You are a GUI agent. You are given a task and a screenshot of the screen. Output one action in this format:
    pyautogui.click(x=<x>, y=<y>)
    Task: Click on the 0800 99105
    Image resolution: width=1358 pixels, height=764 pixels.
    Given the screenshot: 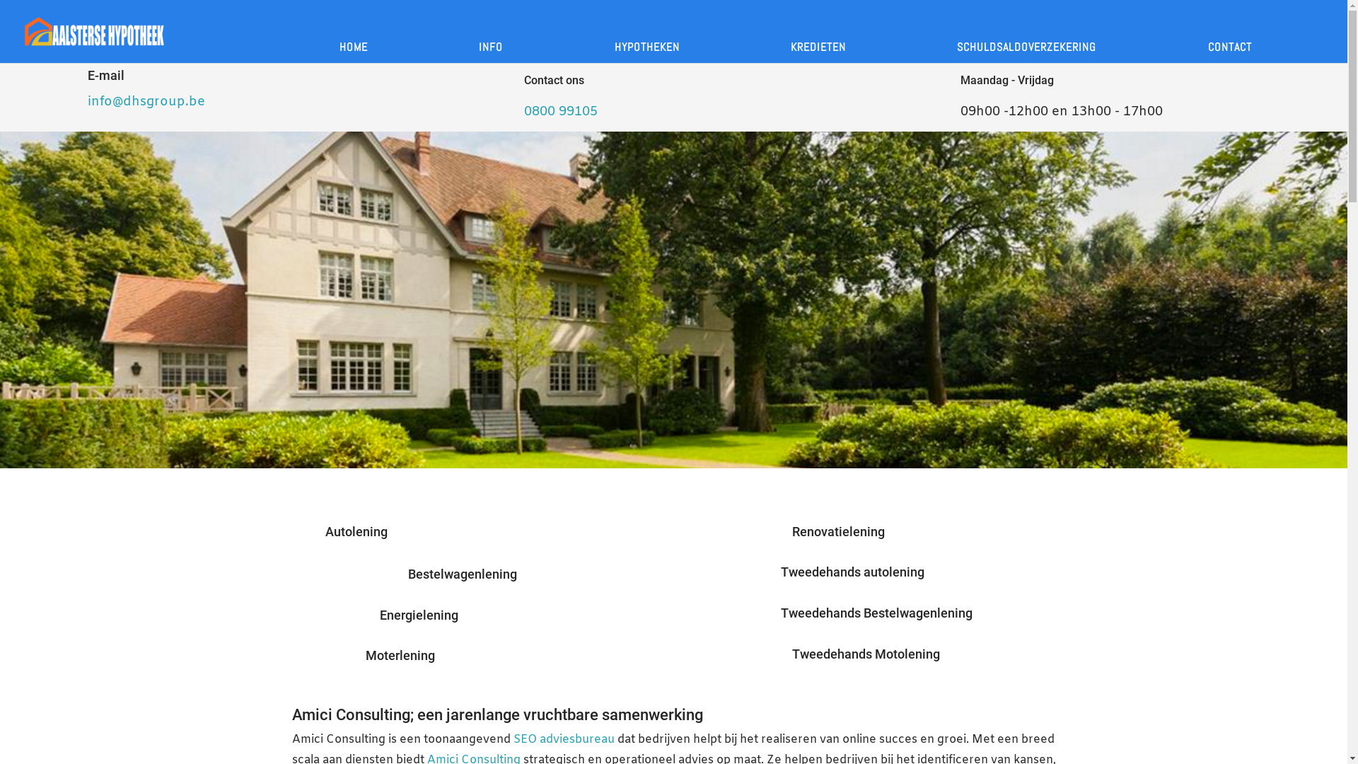 What is the action you would take?
    pyautogui.click(x=561, y=112)
    